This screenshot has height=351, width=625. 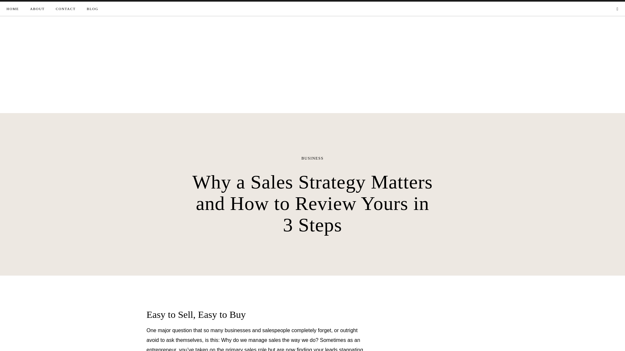 I want to click on BUSINESS, so click(x=312, y=158).